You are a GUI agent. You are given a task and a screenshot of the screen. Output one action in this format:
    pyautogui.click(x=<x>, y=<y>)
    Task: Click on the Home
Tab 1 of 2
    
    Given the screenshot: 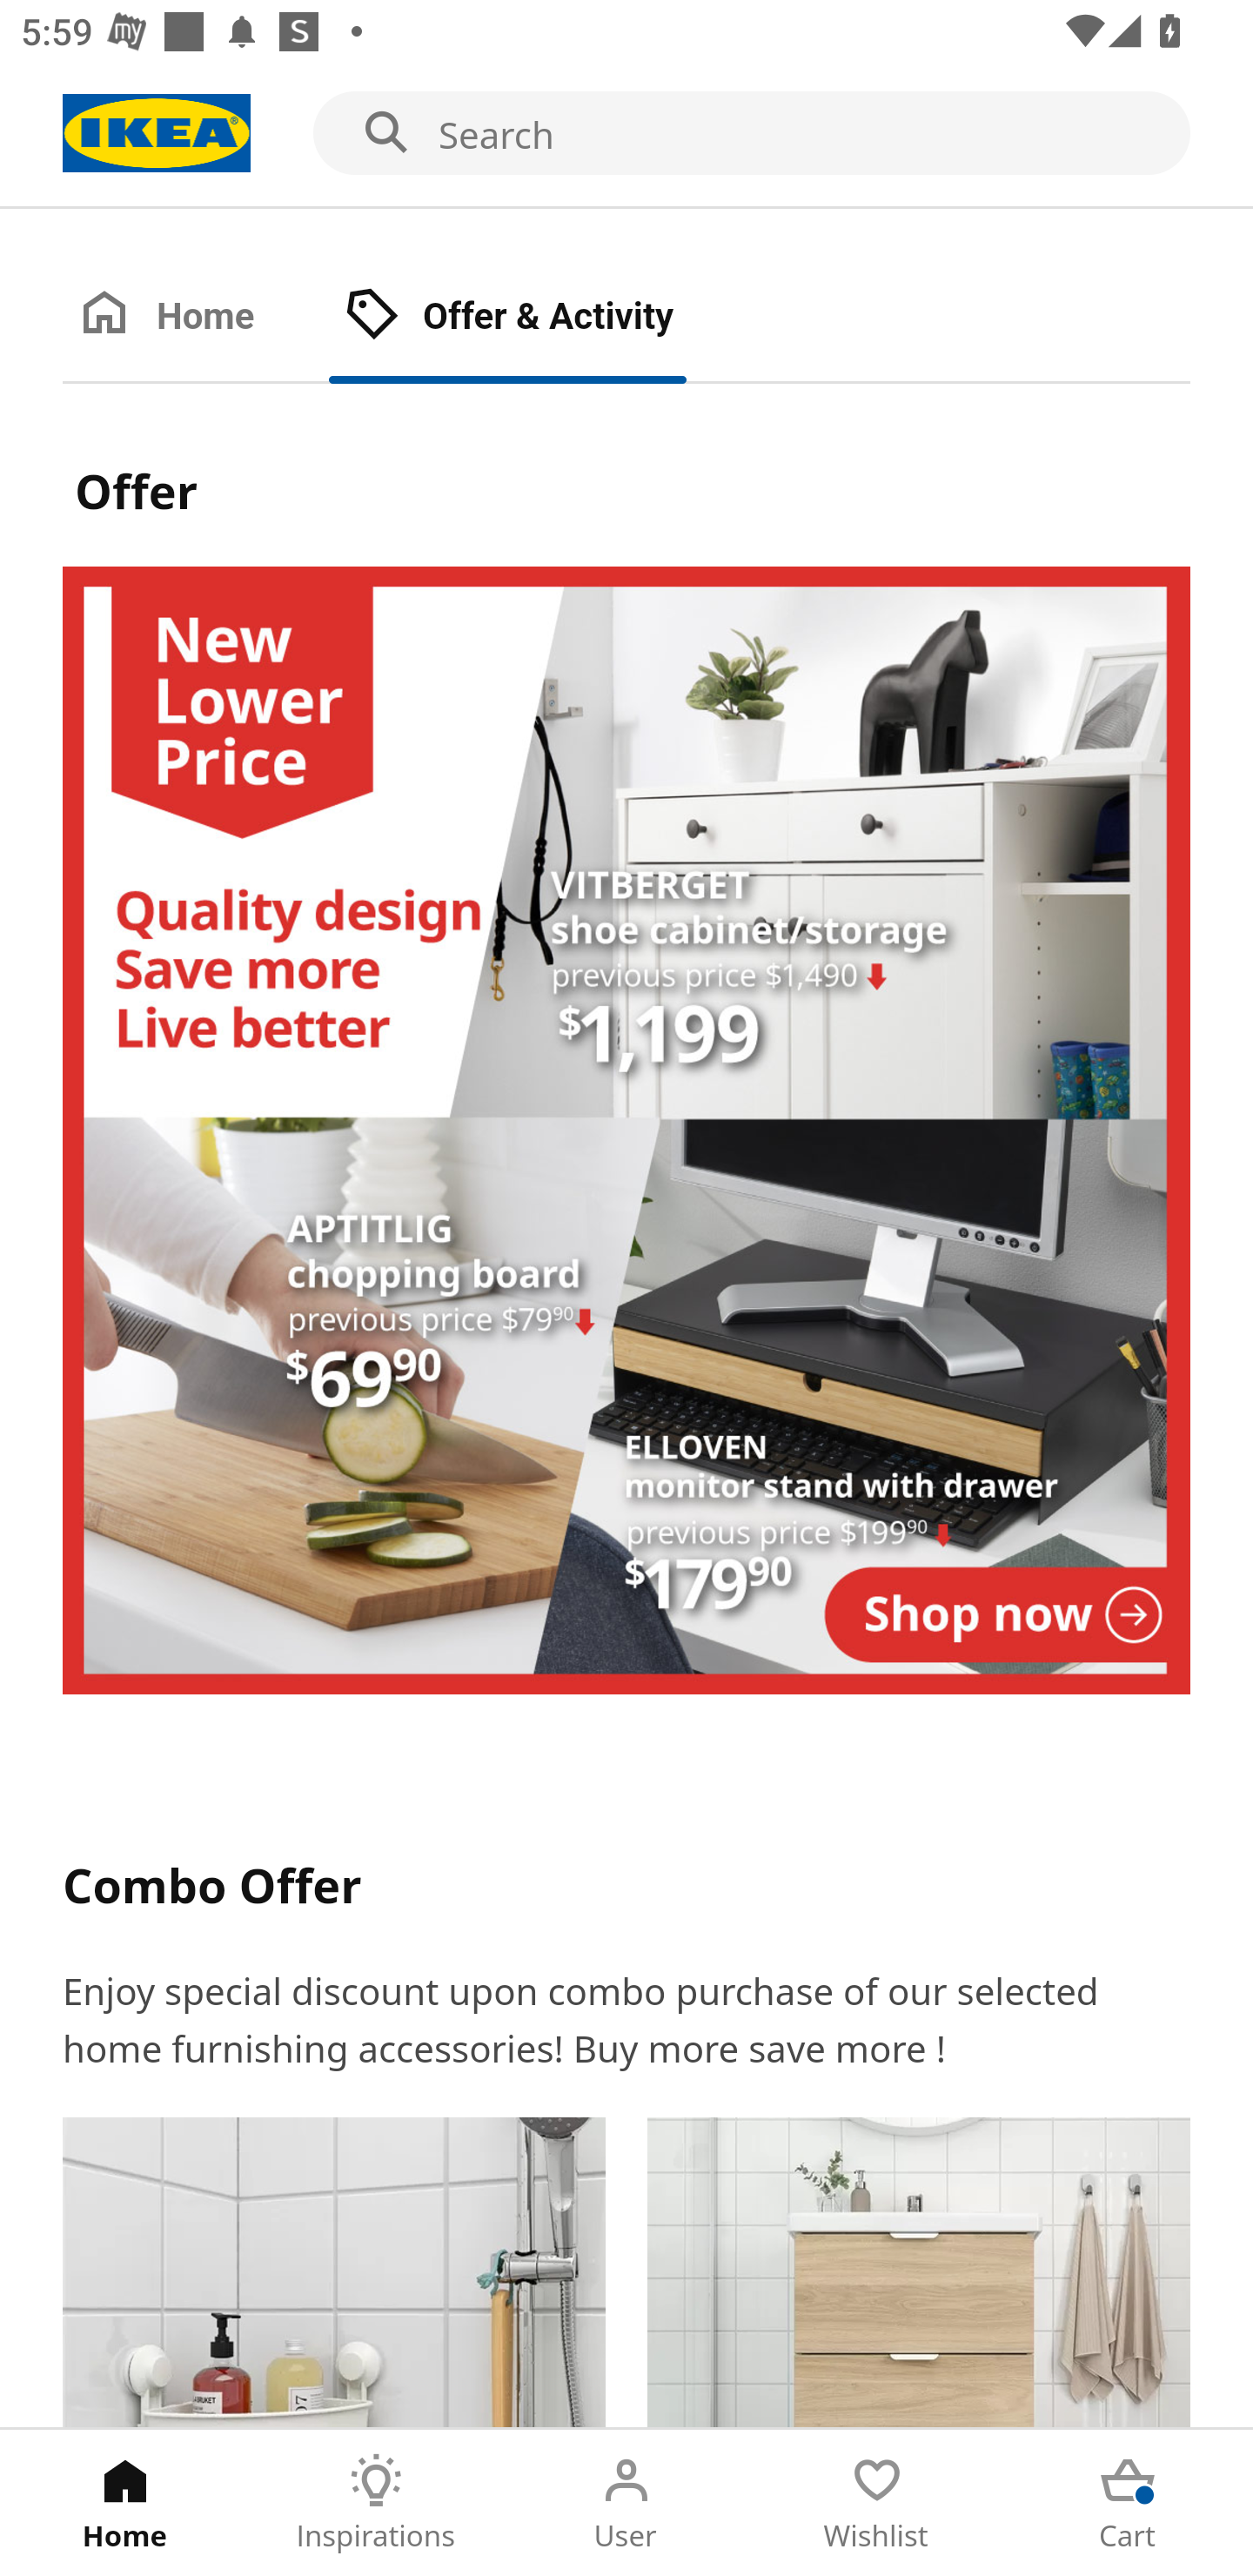 What is the action you would take?
    pyautogui.click(x=195, y=317)
    